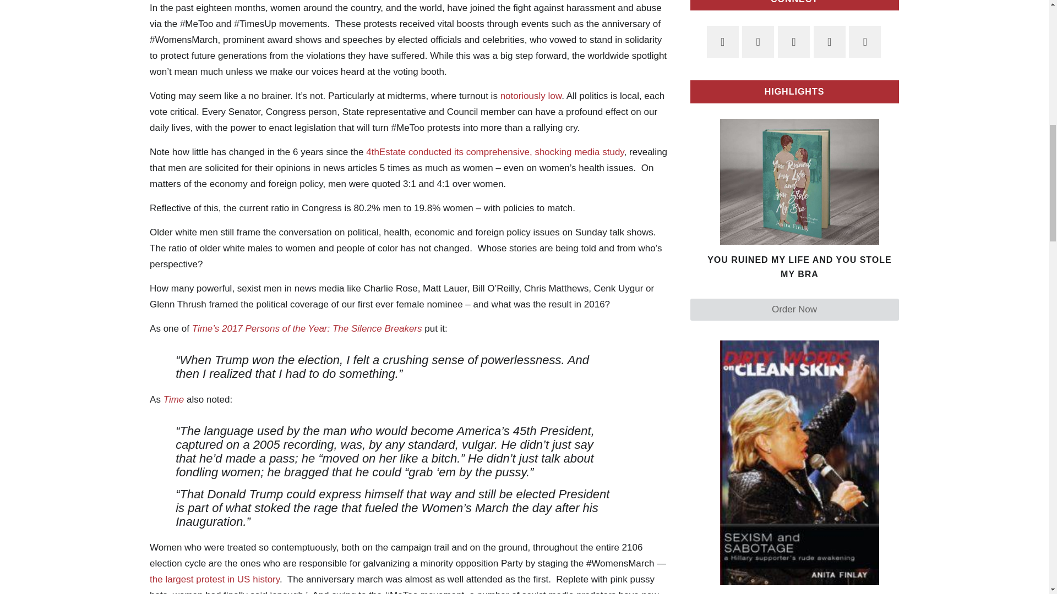  I want to click on Time, so click(174, 399).